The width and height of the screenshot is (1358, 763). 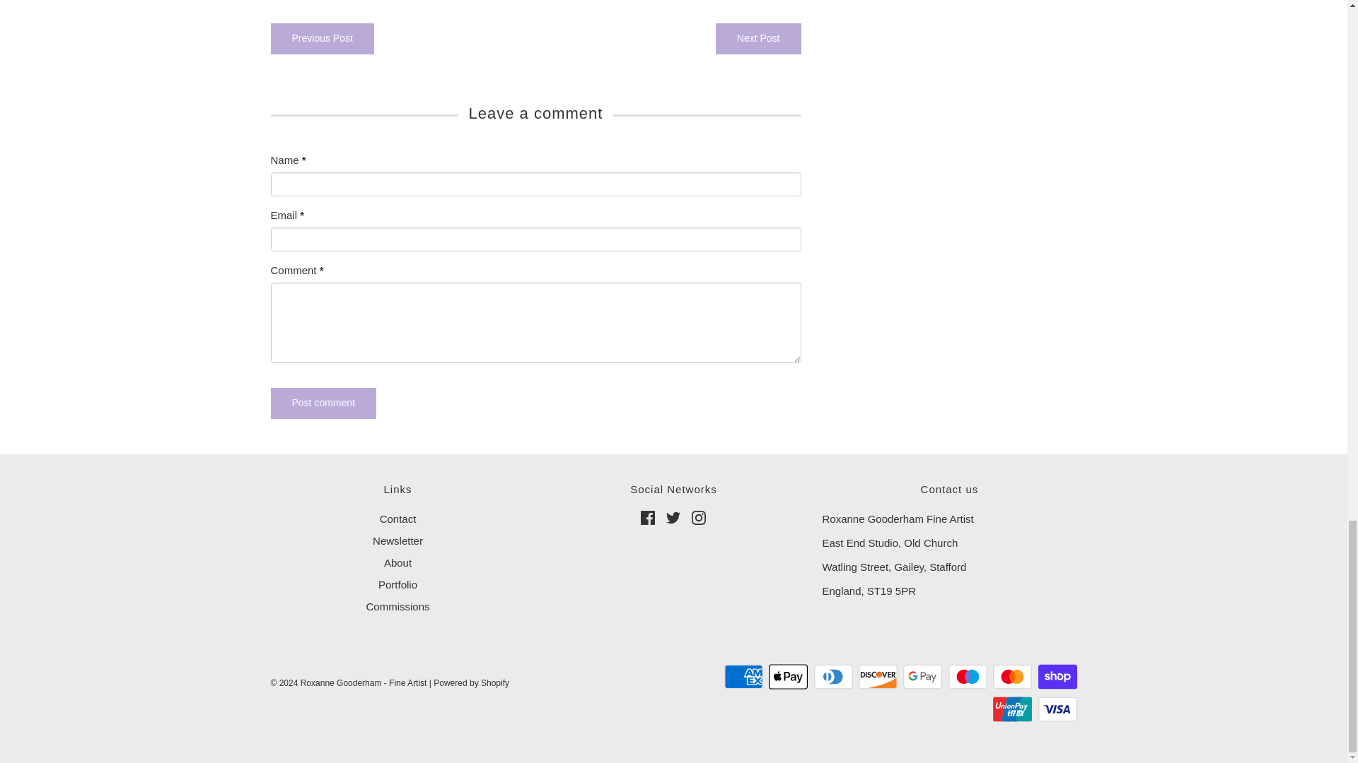 What do you see at coordinates (878, 677) in the screenshot?
I see `Discover` at bounding box center [878, 677].